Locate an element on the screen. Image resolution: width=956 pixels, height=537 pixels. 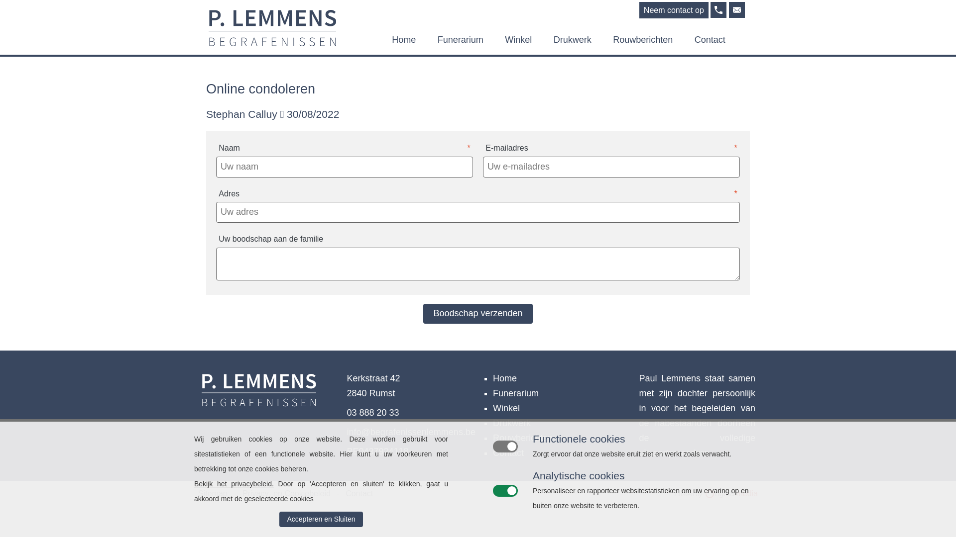
Winkel is located at coordinates (506, 408).